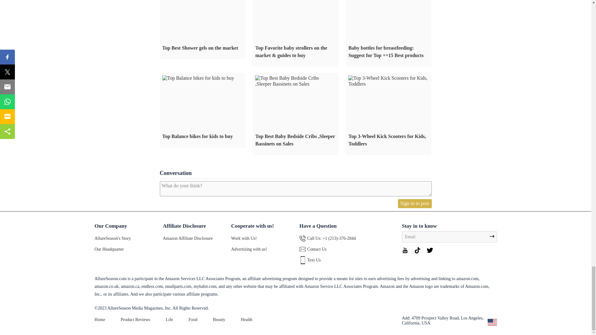 This screenshot has height=335, width=596. Describe the element at coordinates (109, 249) in the screenshot. I see `Our Headquarter` at that location.